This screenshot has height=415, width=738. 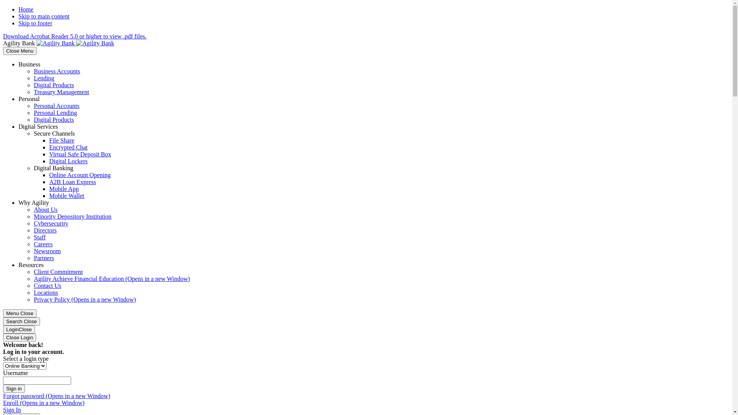 What do you see at coordinates (57, 71) in the screenshot?
I see `Business Accounts` at bounding box center [57, 71].